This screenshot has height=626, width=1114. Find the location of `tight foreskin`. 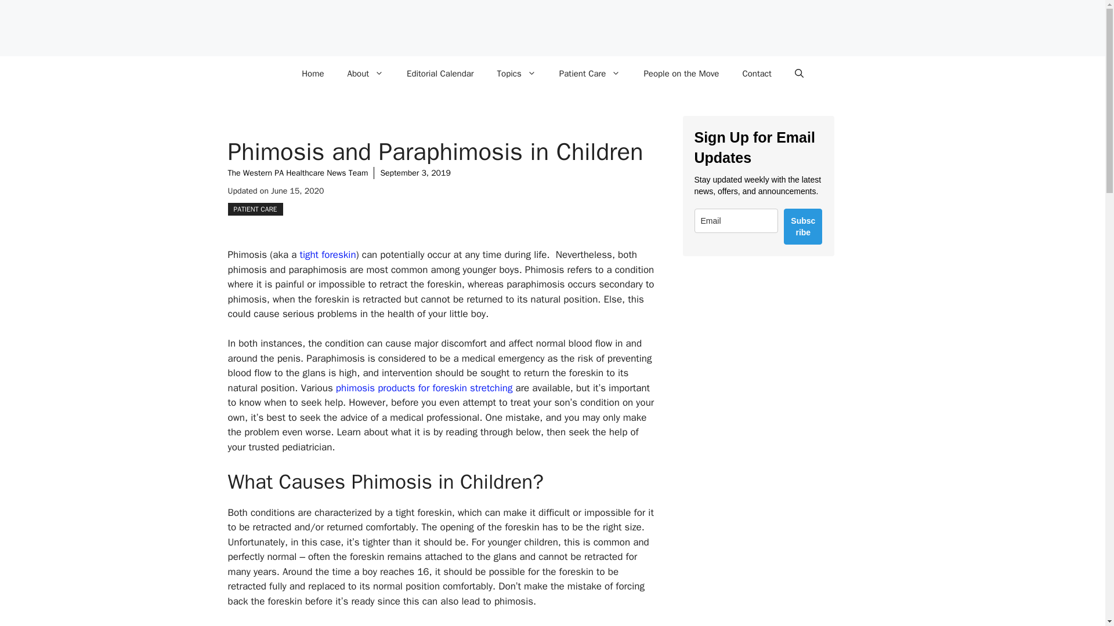

tight foreskin is located at coordinates (327, 254).